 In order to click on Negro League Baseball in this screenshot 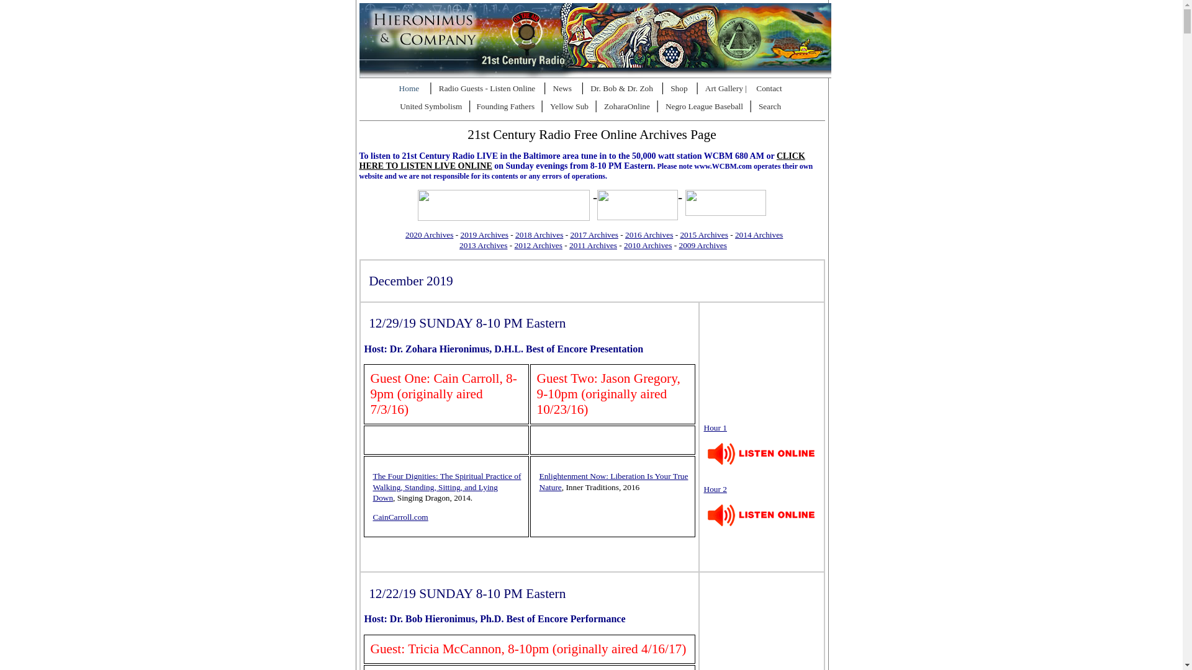, I will do `click(707, 107)`.